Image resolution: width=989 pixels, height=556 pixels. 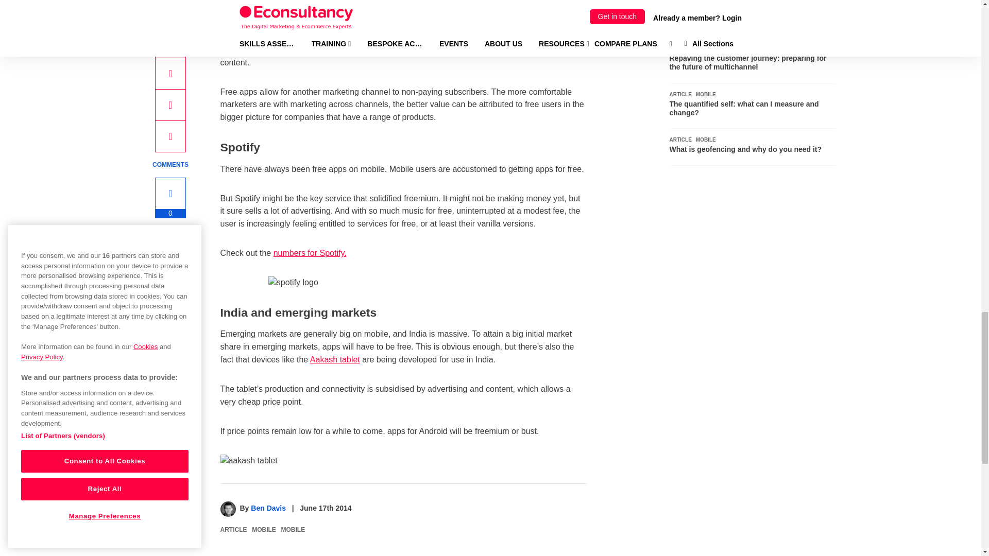 I want to click on Posts by Ben Davis, so click(x=268, y=508).